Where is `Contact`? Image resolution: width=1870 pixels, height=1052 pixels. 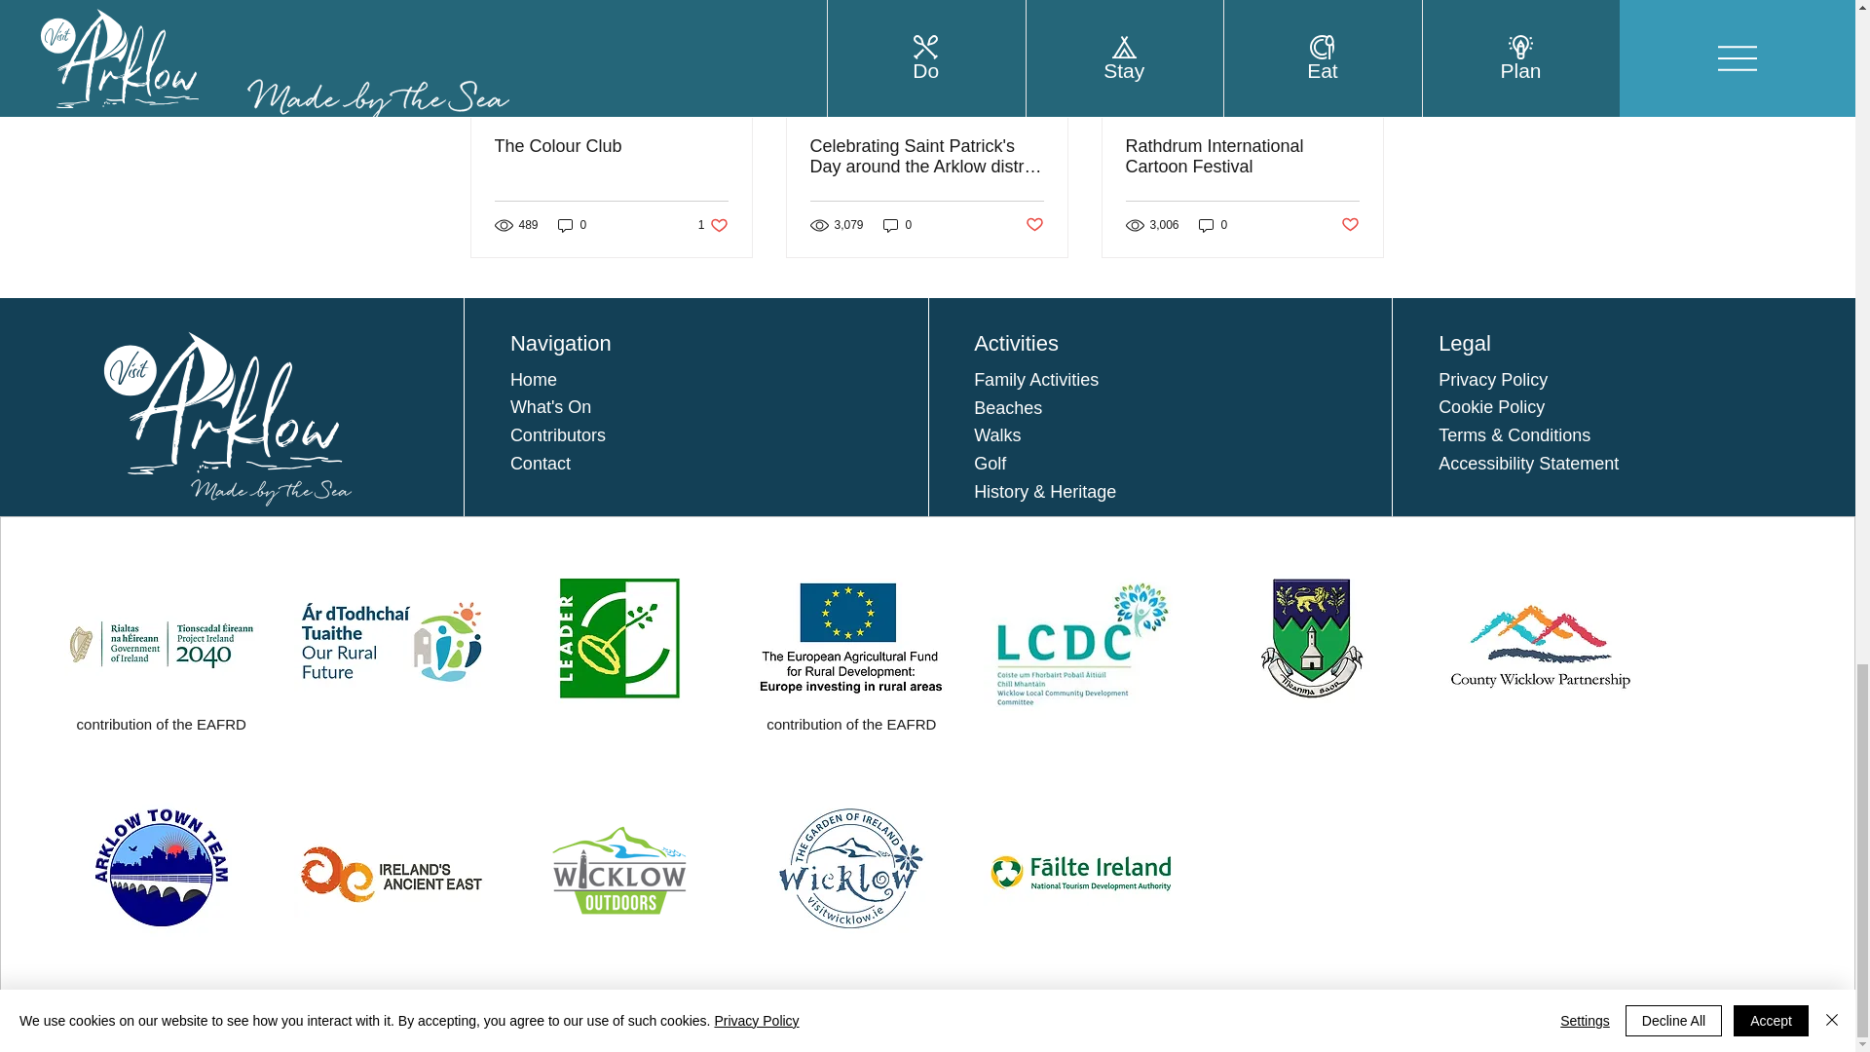
Contact is located at coordinates (540, 464).